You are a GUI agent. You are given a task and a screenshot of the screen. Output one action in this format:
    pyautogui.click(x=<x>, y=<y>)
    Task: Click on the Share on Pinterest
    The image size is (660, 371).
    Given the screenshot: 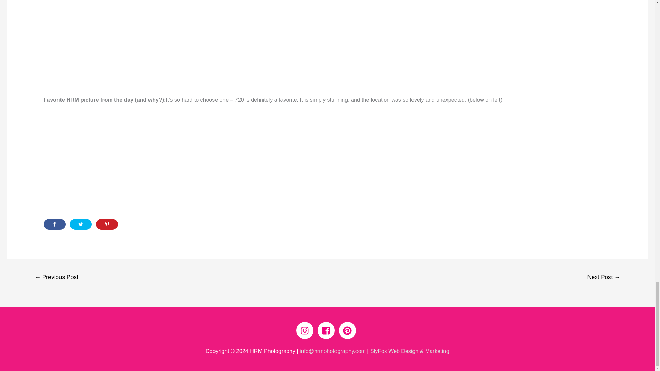 What is the action you would take?
    pyautogui.click(x=107, y=224)
    